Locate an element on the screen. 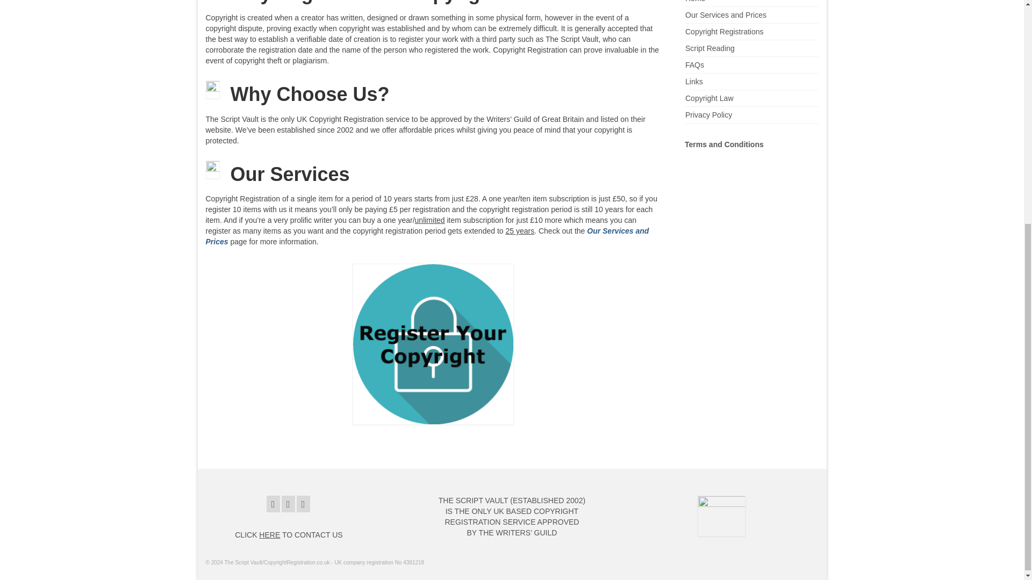  Links is located at coordinates (693, 81).